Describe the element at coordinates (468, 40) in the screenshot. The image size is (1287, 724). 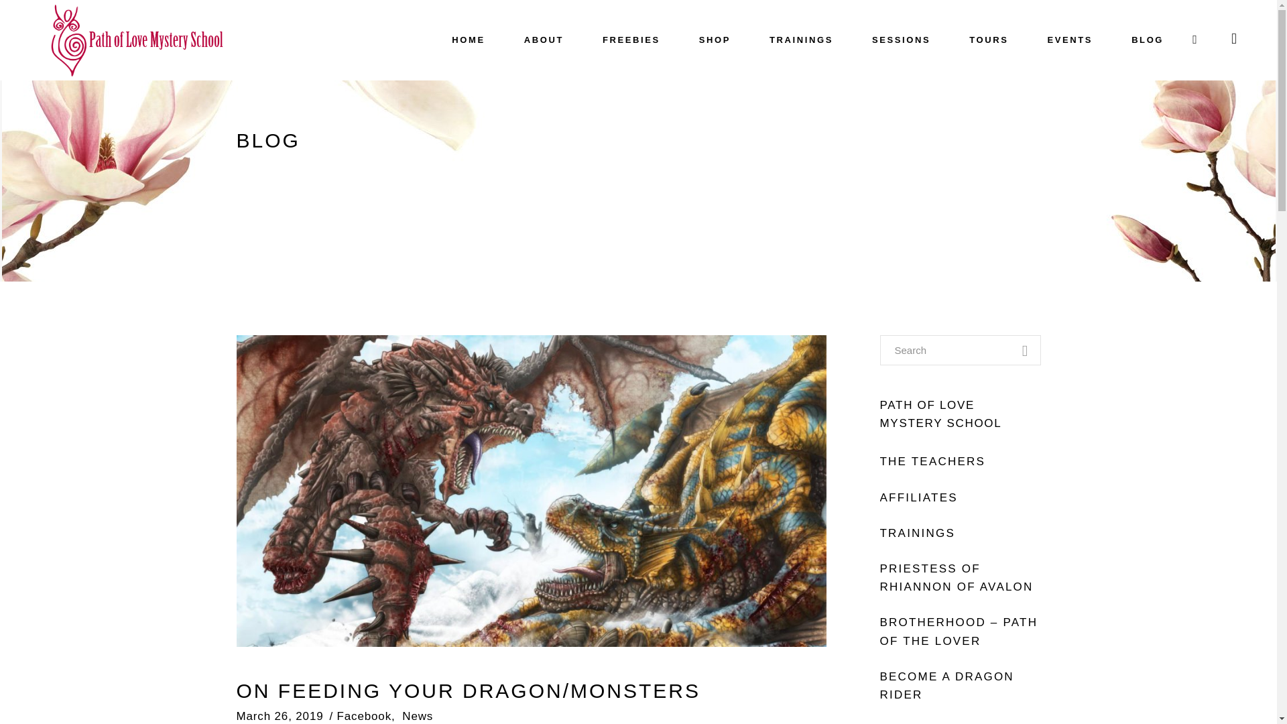
I see `HOME` at that location.